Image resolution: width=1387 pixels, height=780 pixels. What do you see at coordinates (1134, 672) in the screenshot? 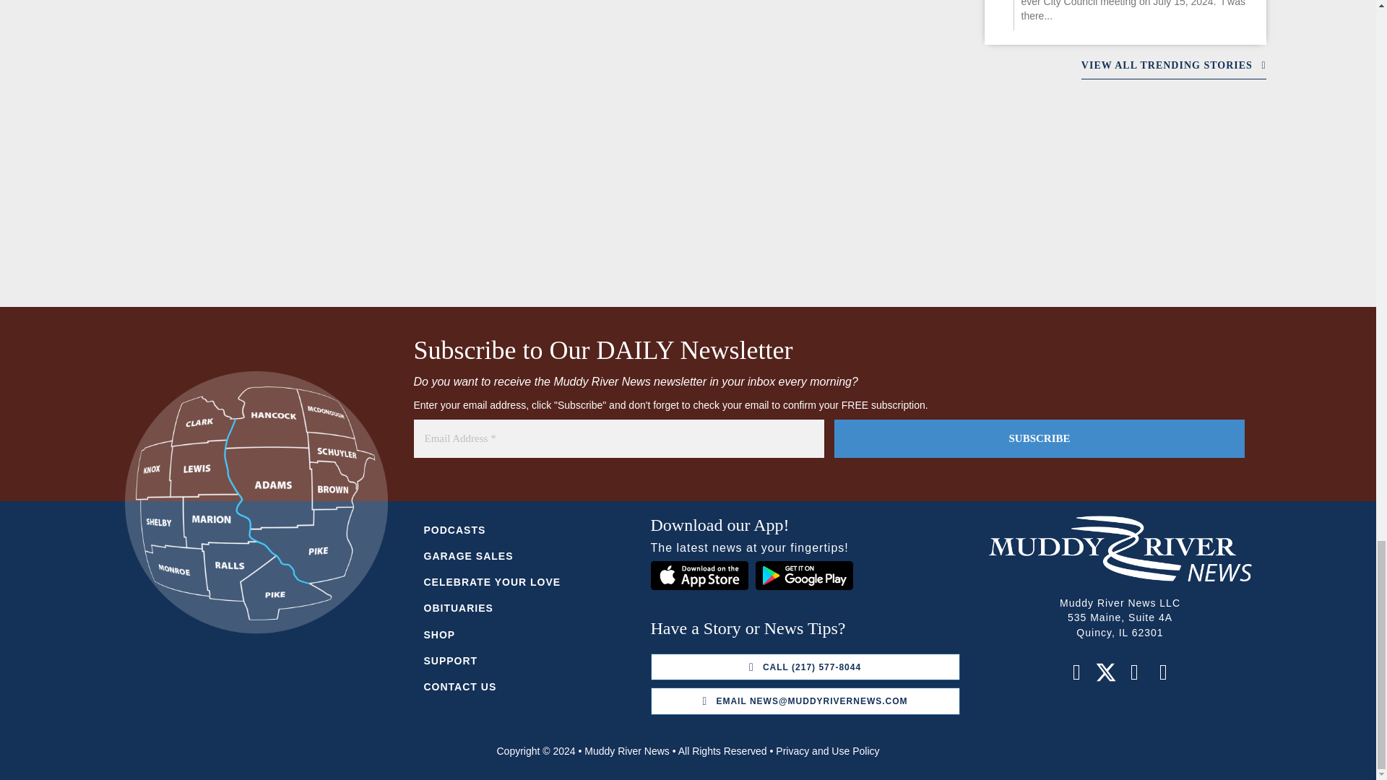
I see `Instagram` at bounding box center [1134, 672].